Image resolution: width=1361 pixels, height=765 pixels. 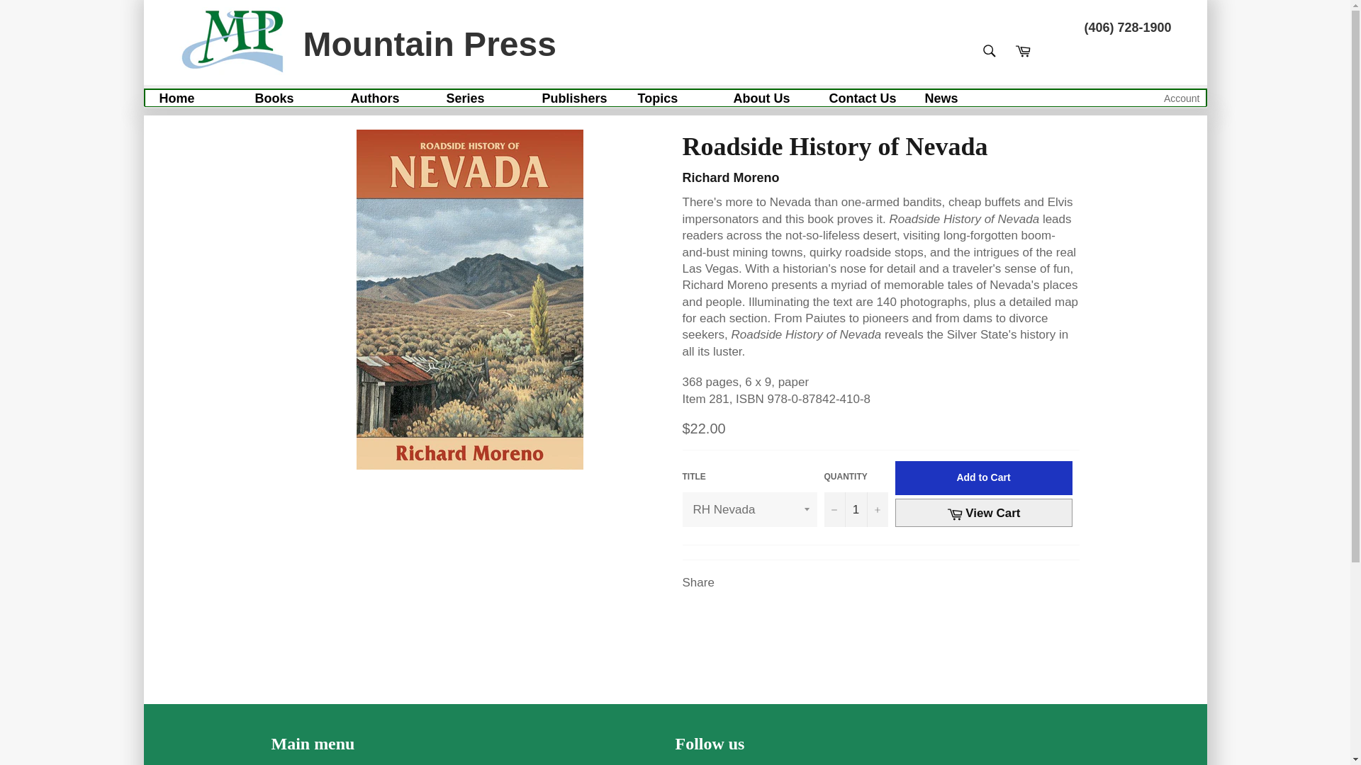 I want to click on About Us, so click(x=761, y=98).